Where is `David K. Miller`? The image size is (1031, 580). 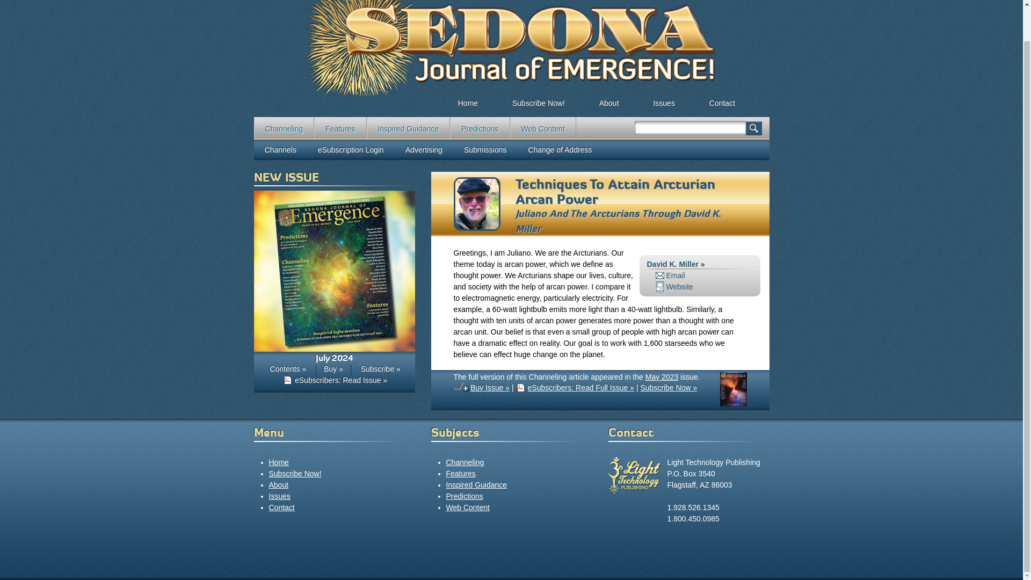
David K. Miller is located at coordinates (672, 264).